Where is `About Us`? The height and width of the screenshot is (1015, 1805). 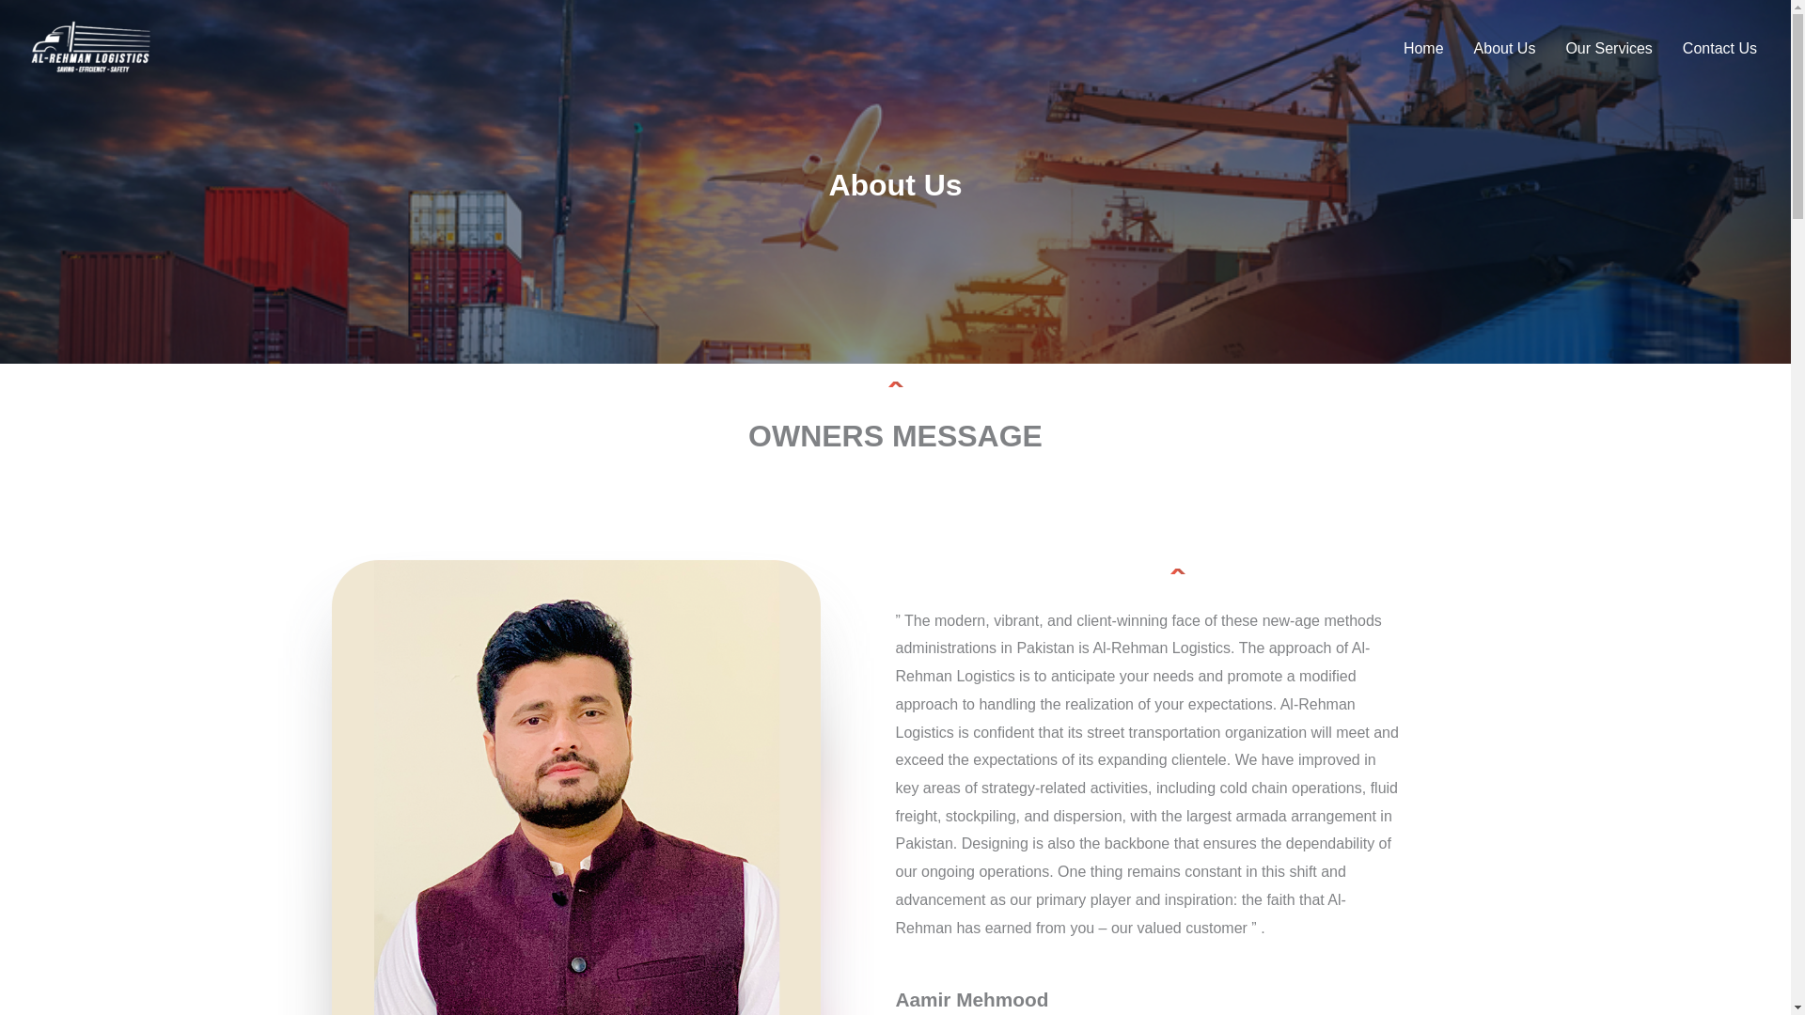
About Us is located at coordinates (1504, 49).